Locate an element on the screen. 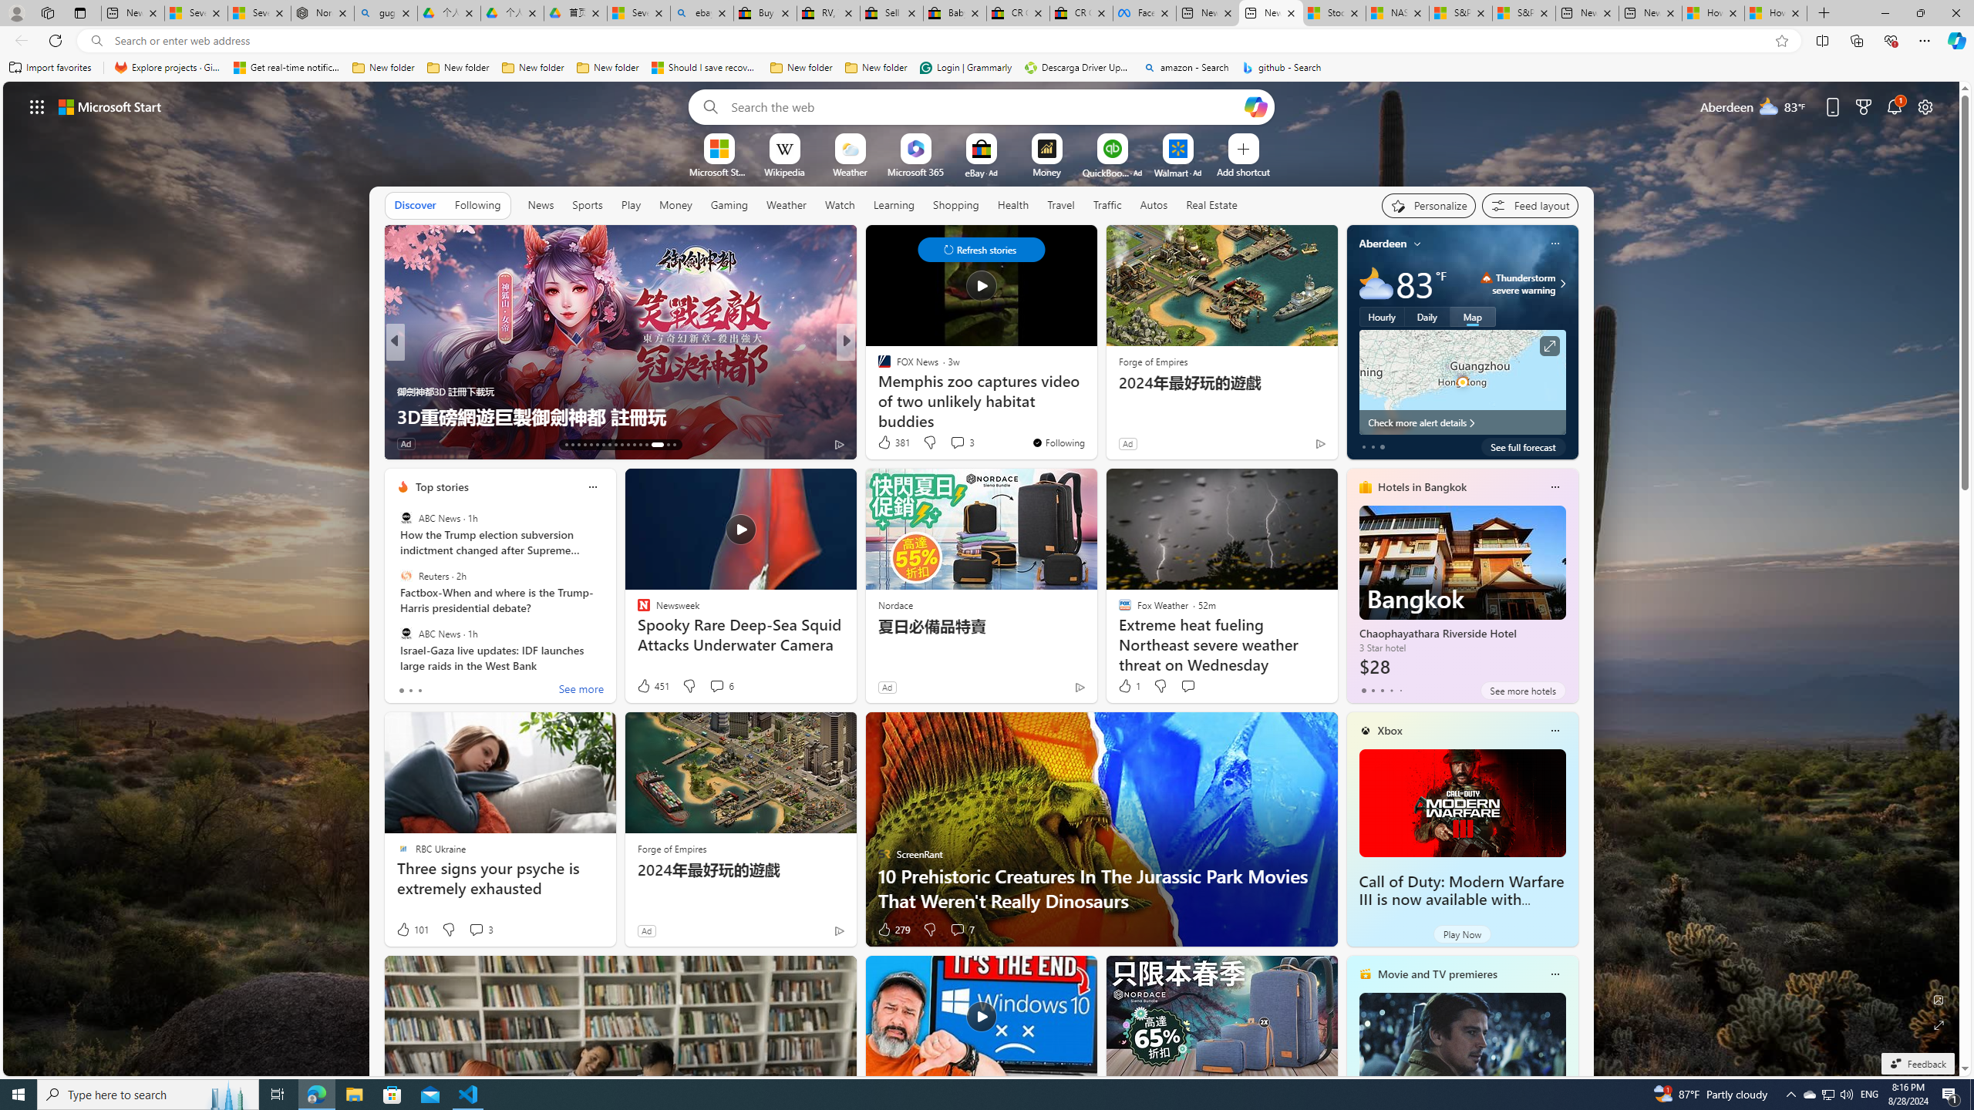 Image resolution: width=1974 pixels, height=1110 pixels. Gaming is located at coordinates (729, 205).